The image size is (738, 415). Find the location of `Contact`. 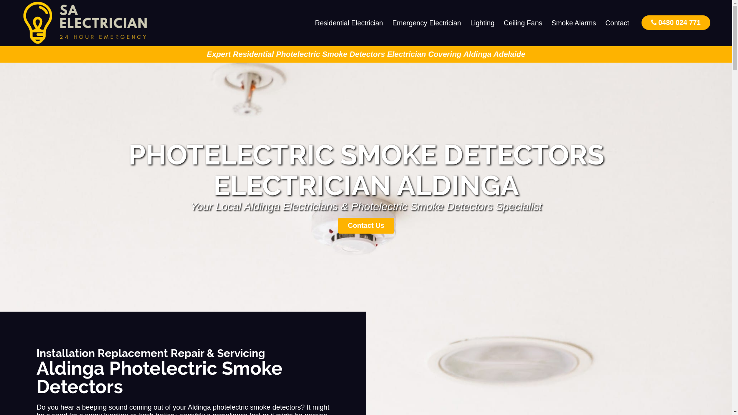

Contact is located at coordinates (617, 23).